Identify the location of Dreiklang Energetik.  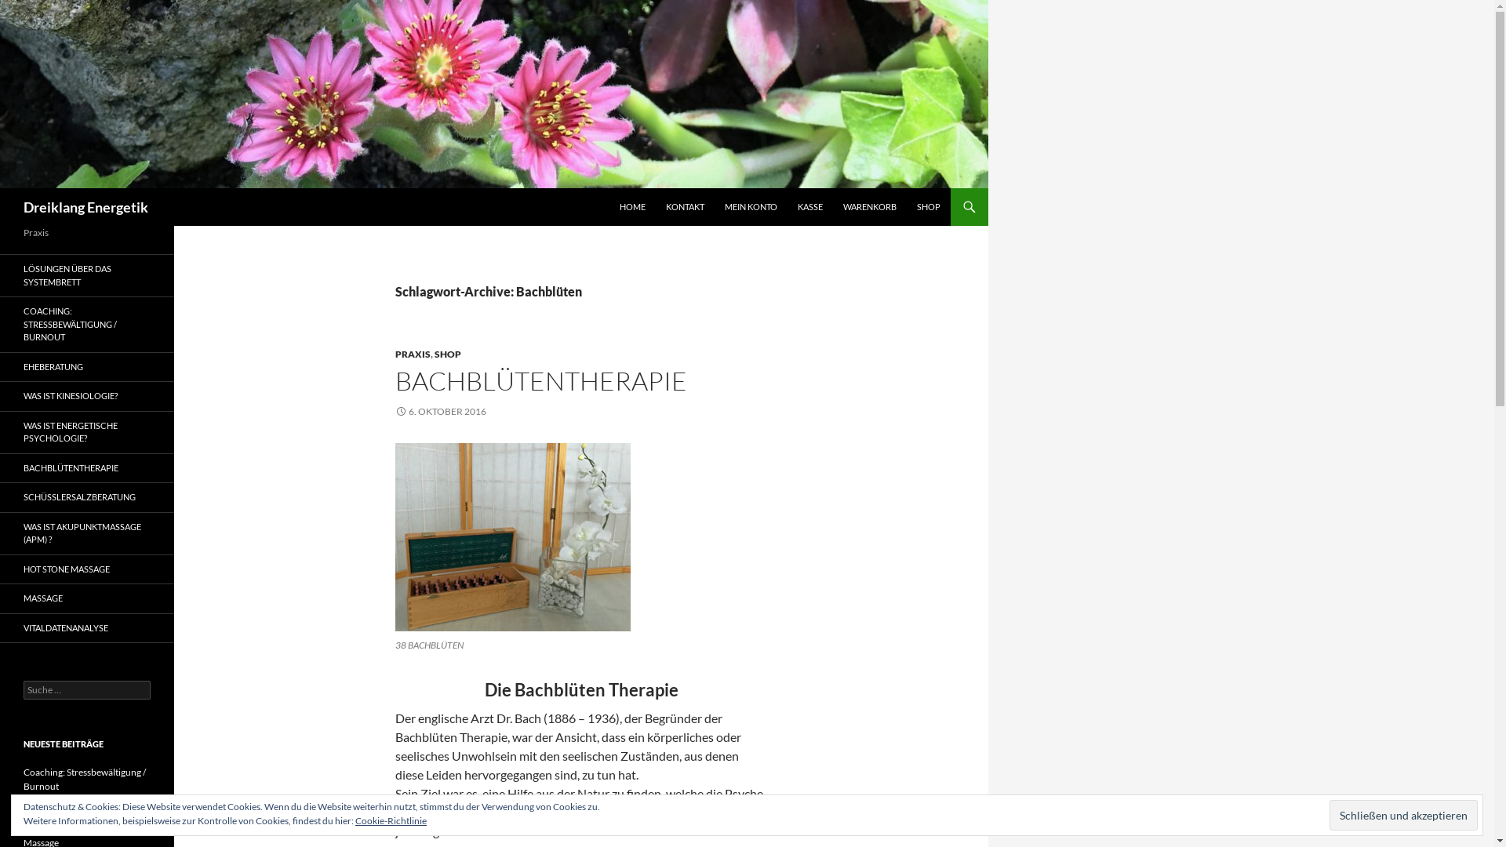
(86, 207).